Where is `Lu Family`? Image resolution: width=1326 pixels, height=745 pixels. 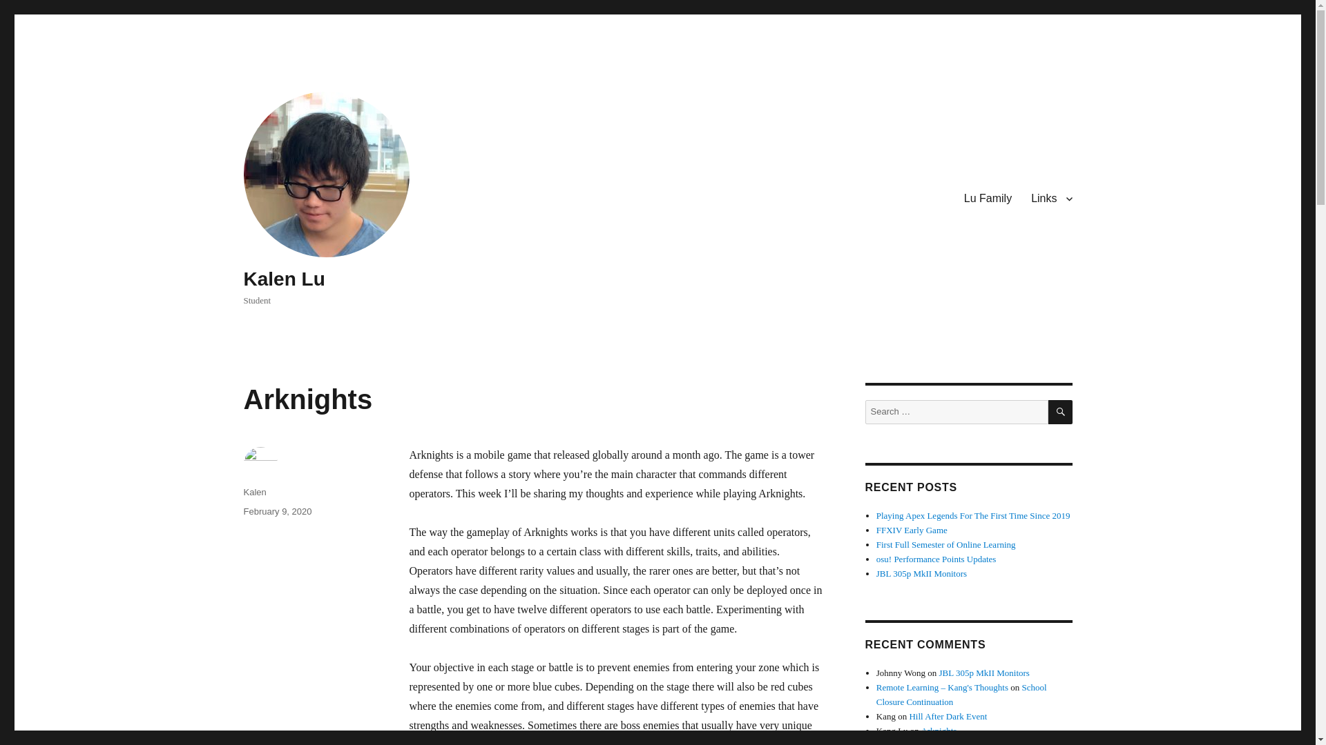
Lu Family is located at coordinates (988, 198).